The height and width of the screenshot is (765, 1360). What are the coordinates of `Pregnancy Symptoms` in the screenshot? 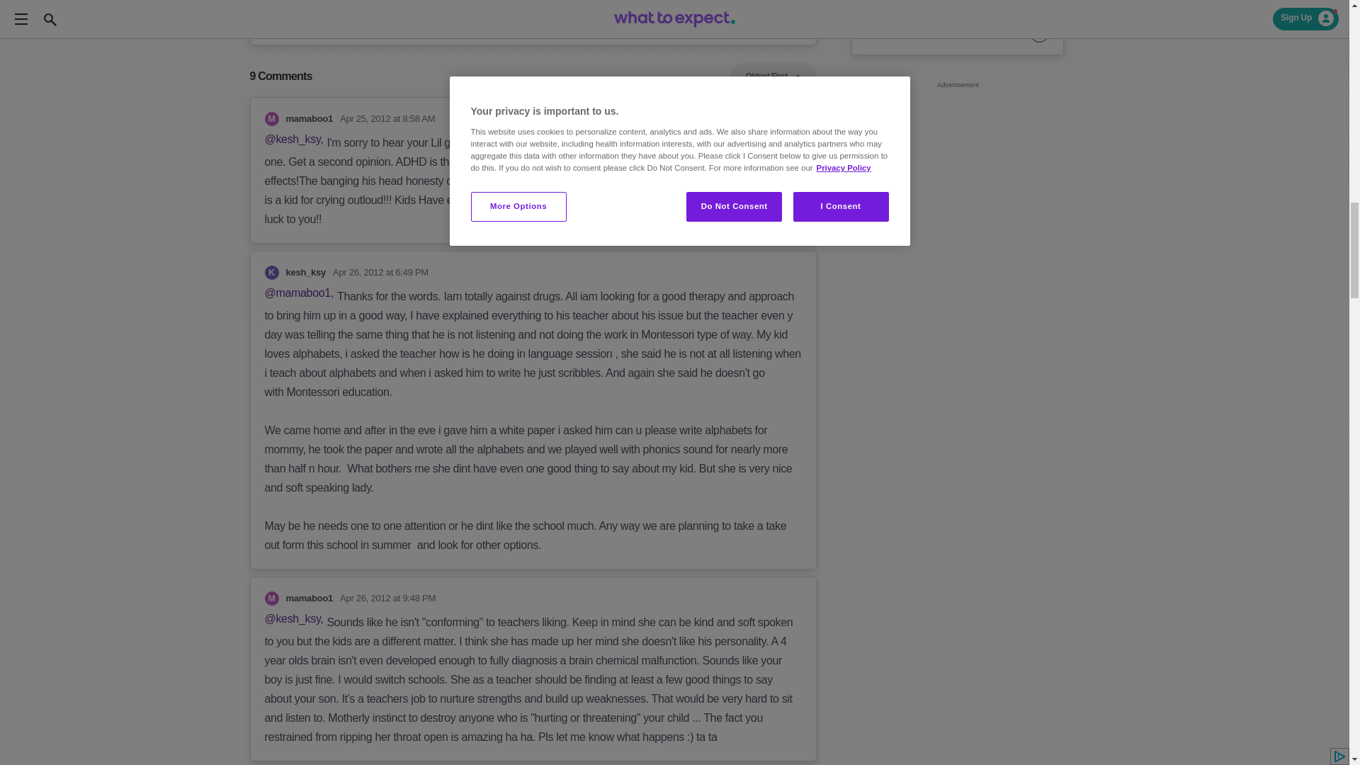 It's located at (958, 6).